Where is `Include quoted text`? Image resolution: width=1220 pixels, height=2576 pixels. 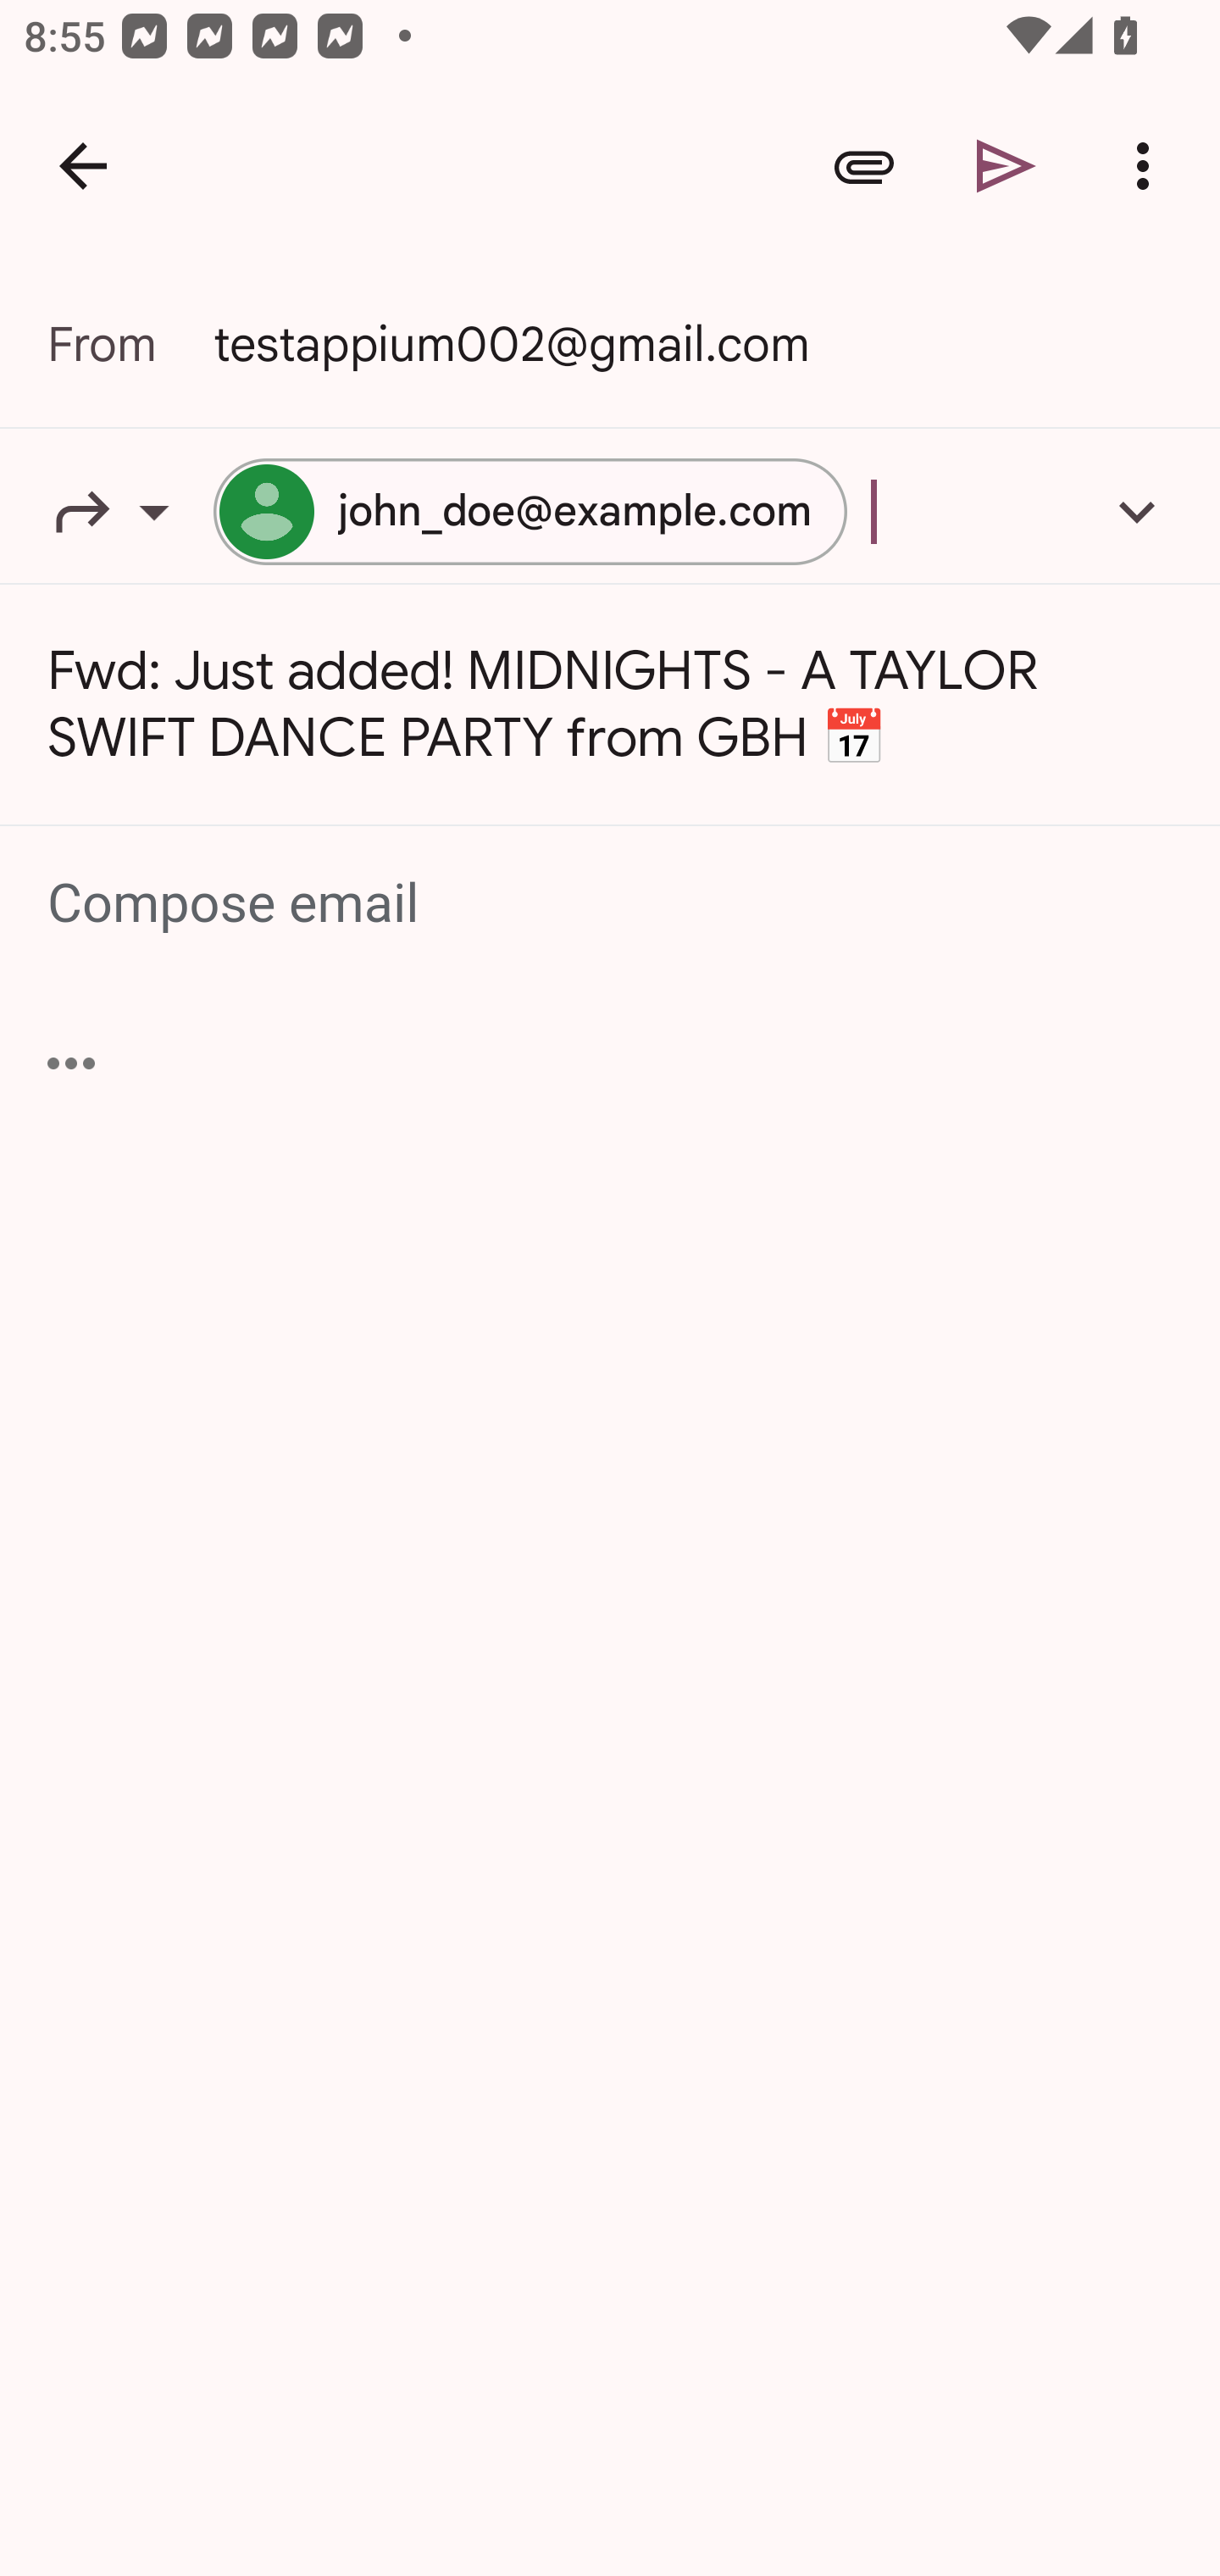 Include quoted text is located at coordinates (71, 1063).